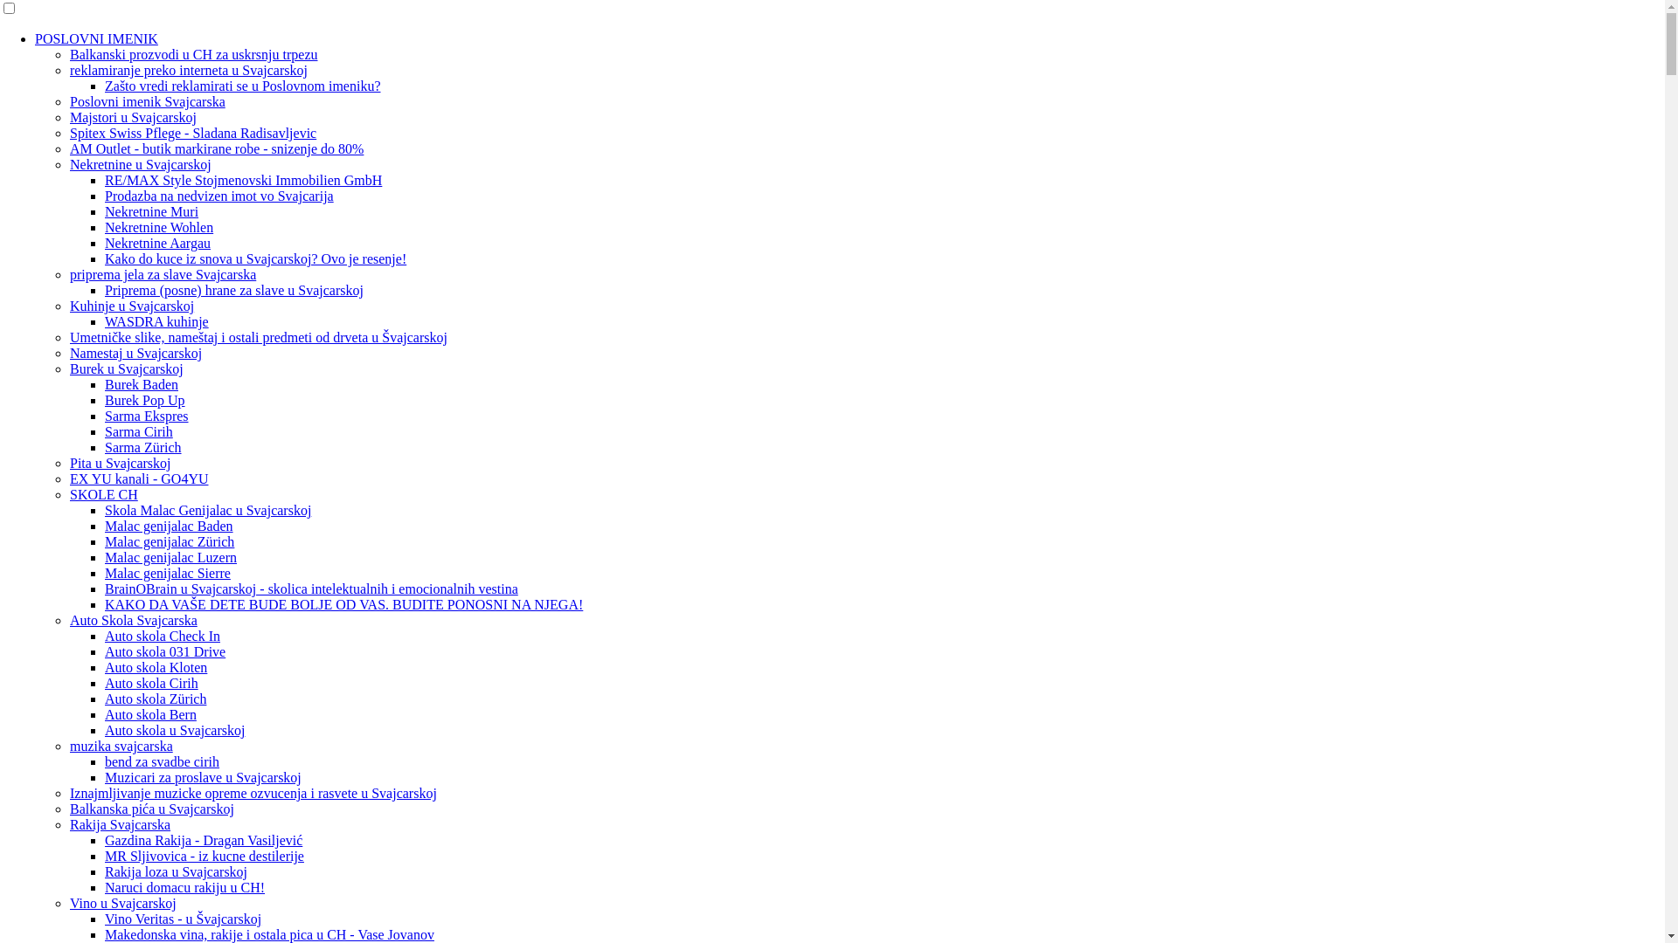 The width and height of the screenshot is (1678, 943). I want to click on Auto skola Bern, so click(150, 714).